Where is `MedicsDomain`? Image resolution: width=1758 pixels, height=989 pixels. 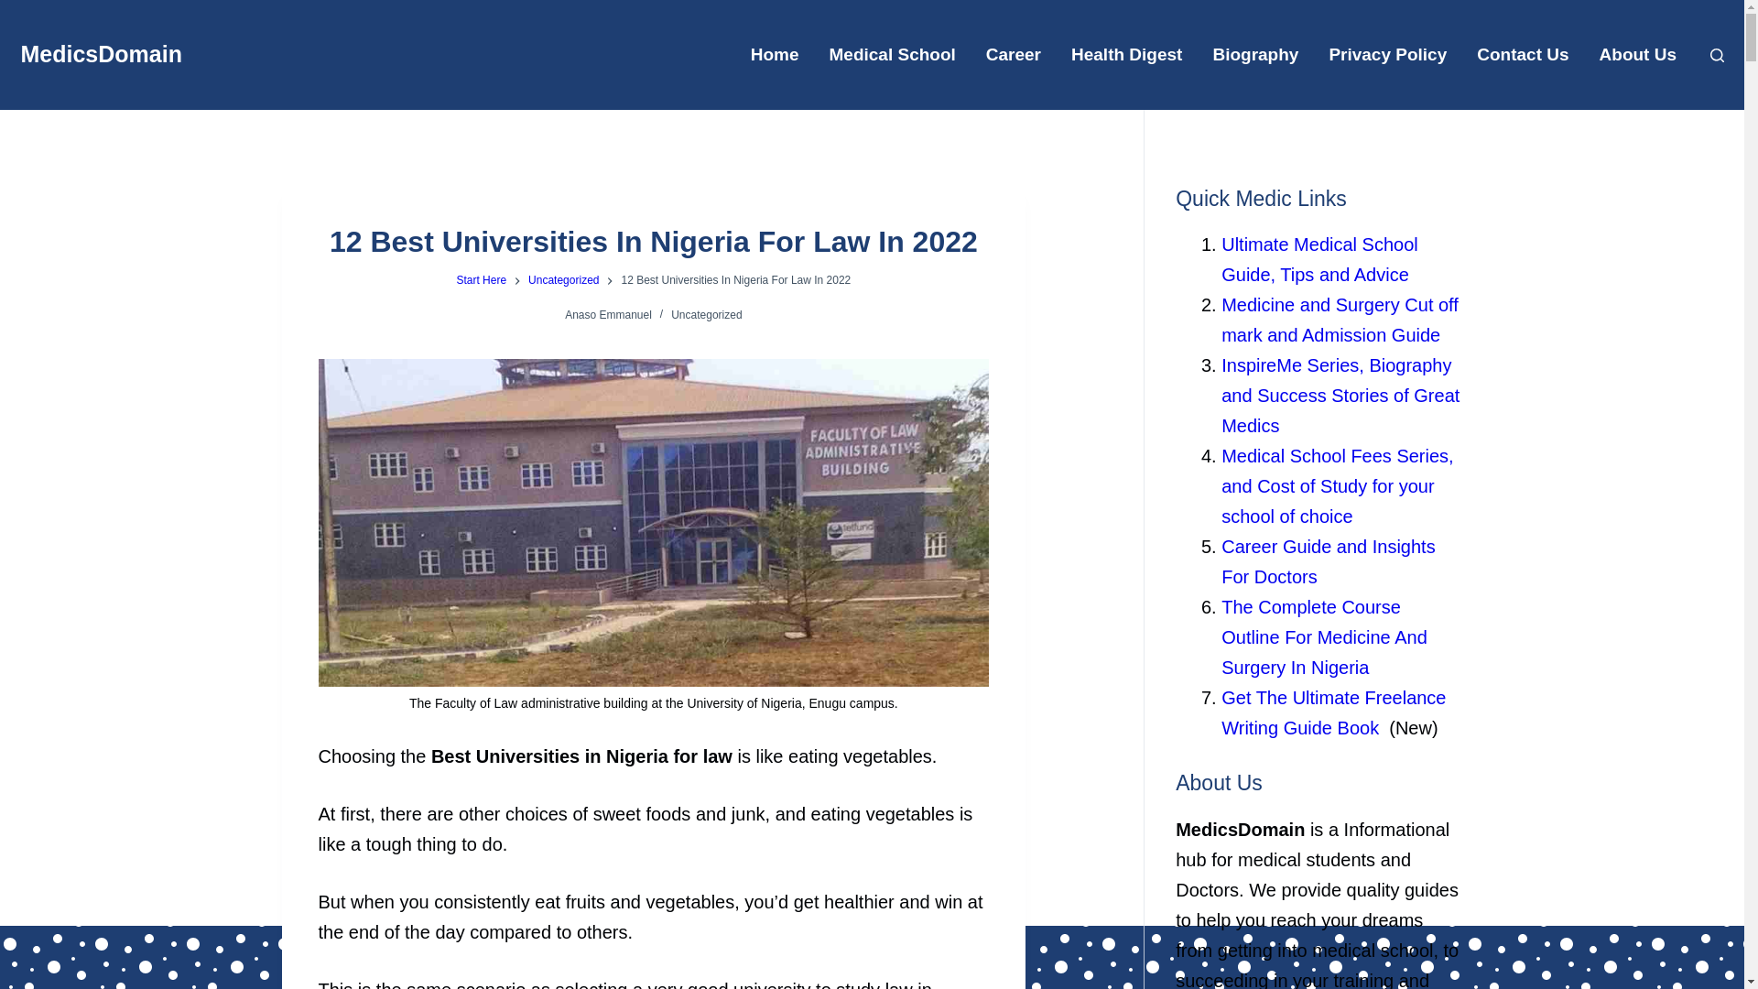 MedicsDomain is located at coordinates (100, 54).